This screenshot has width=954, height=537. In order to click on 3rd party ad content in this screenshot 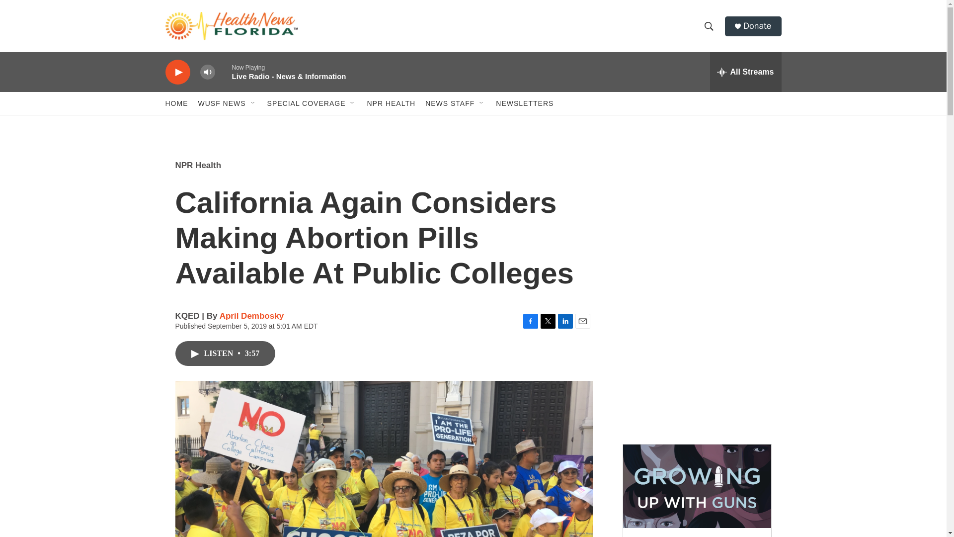, I will do `click(696, 218)`.